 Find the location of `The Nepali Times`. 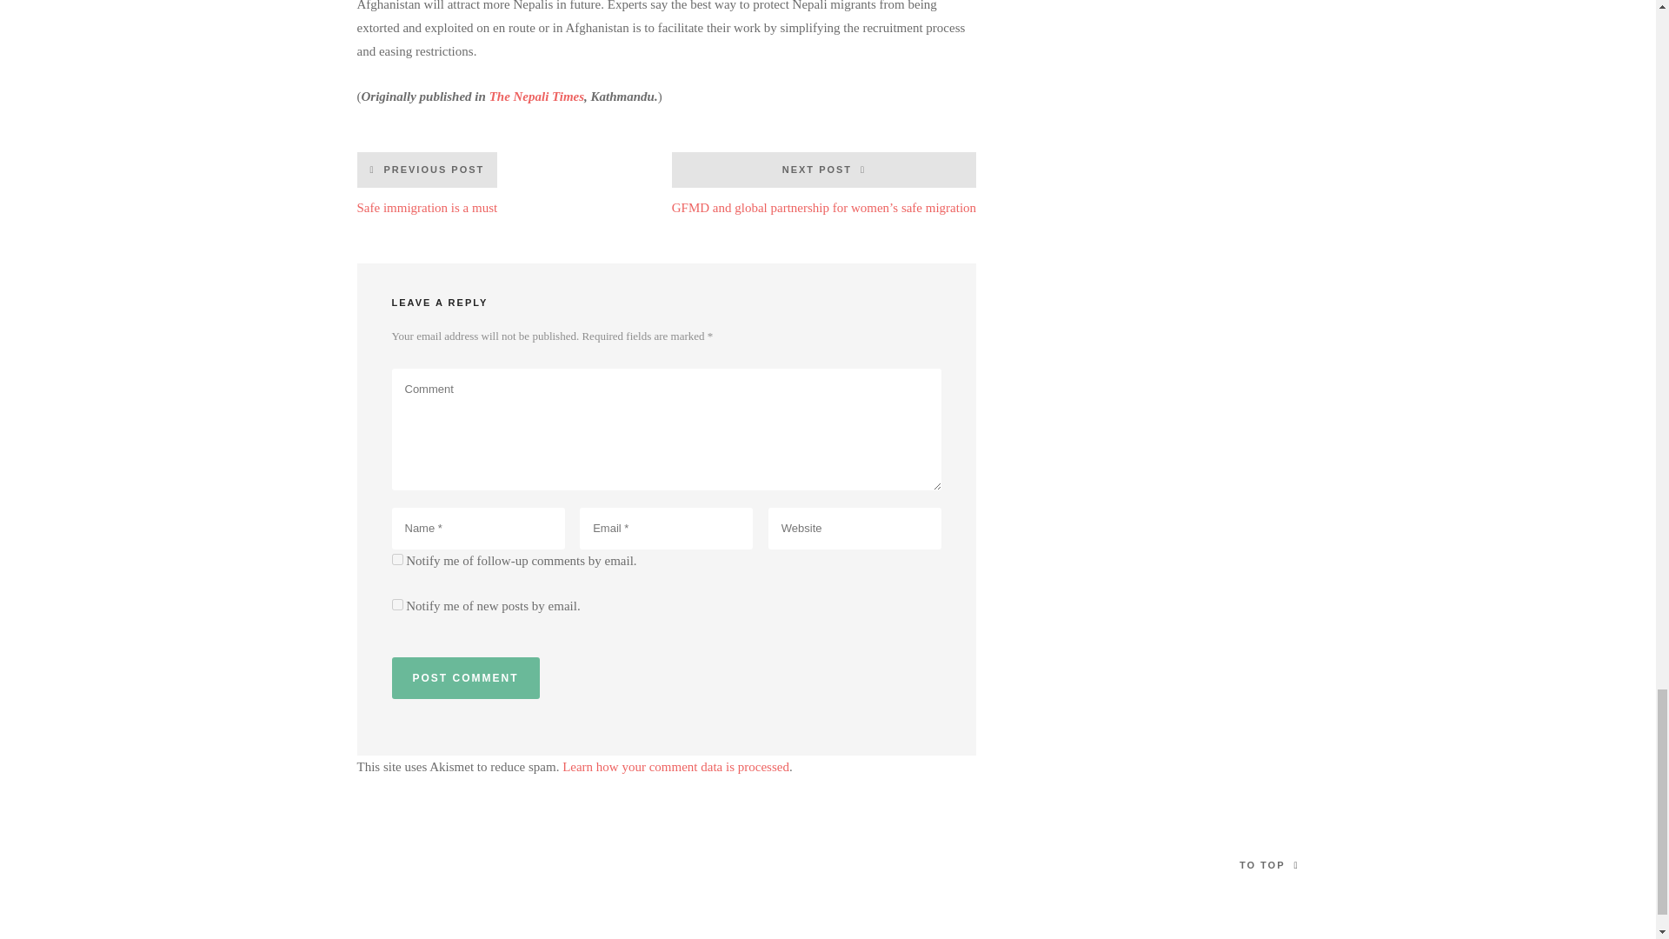

The Nepali Times is located at coordinates (536, 96).